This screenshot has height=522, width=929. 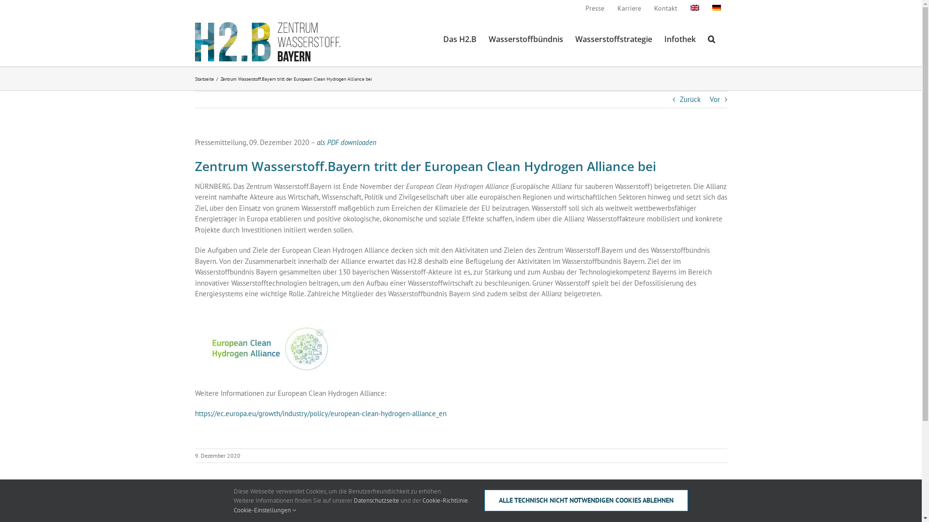 What do you see at coordinates (346, 142) in the screenshot?
I see `als PDF downloaden` at bounding box center [346, 142].